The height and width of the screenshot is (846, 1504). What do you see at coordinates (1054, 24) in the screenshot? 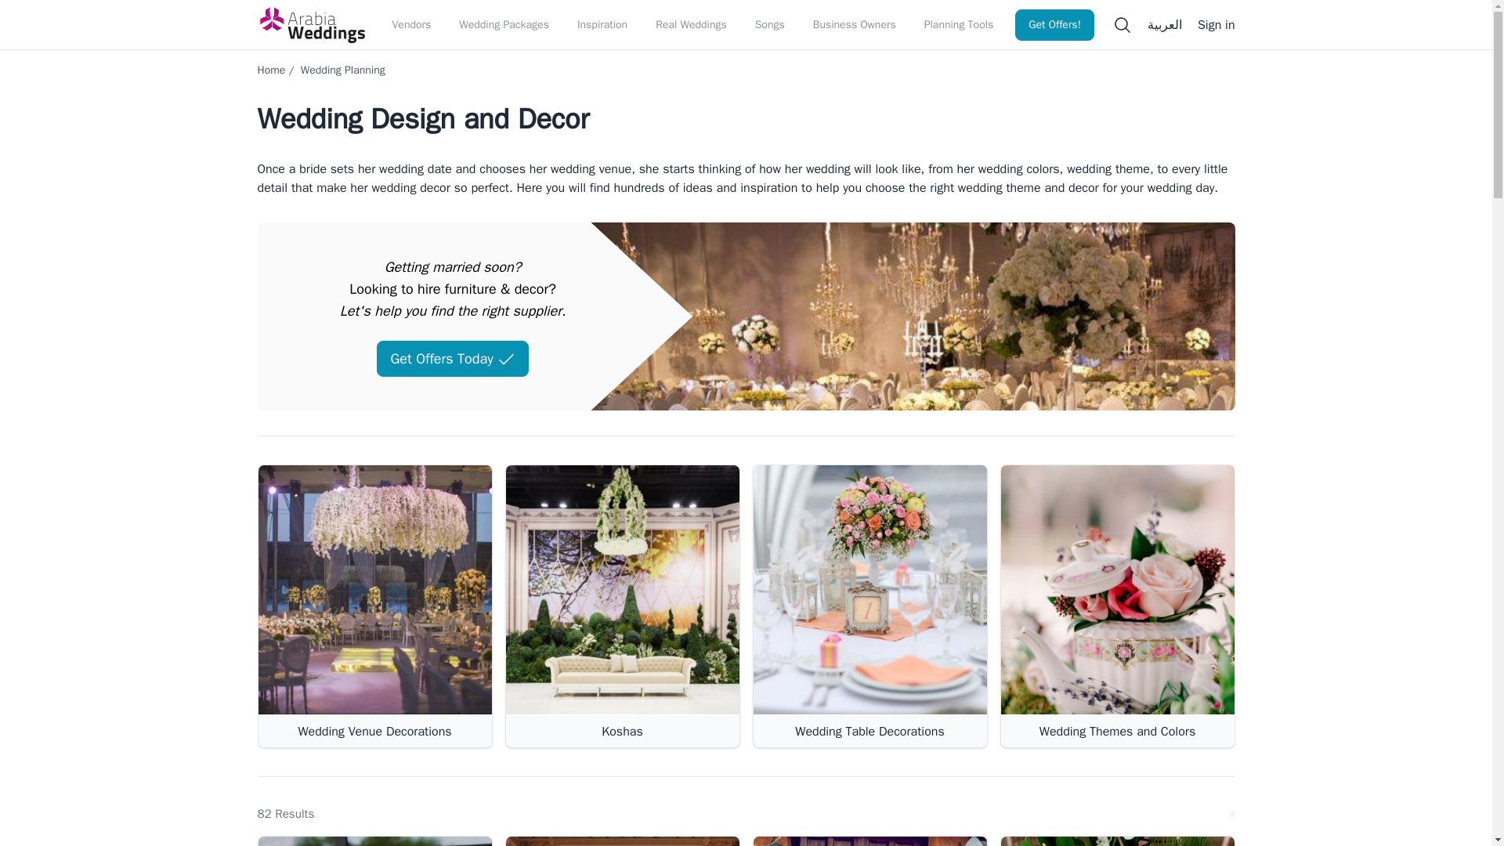
I see `Get Offers!` at bounding box center [1054, 24].